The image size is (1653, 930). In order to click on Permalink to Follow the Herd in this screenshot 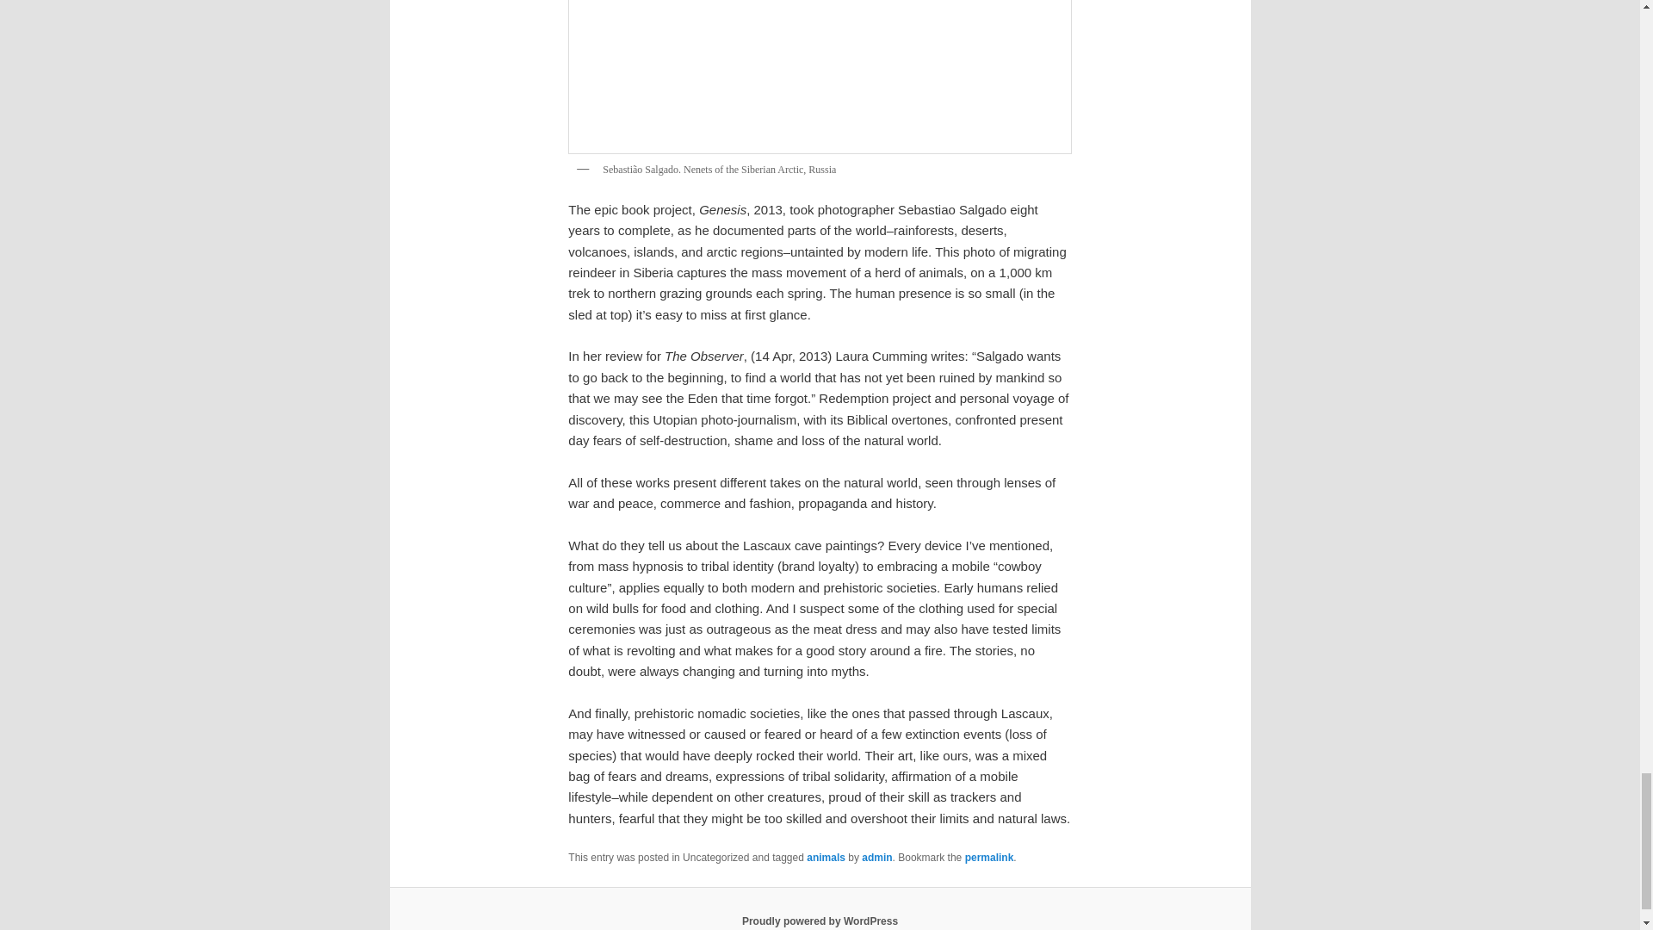, I will do `click(990, 858)`.